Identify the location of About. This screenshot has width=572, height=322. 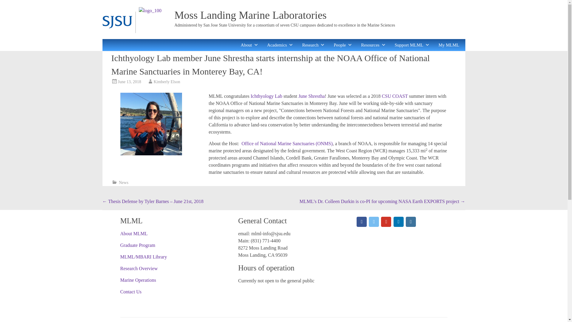
(250, 45).